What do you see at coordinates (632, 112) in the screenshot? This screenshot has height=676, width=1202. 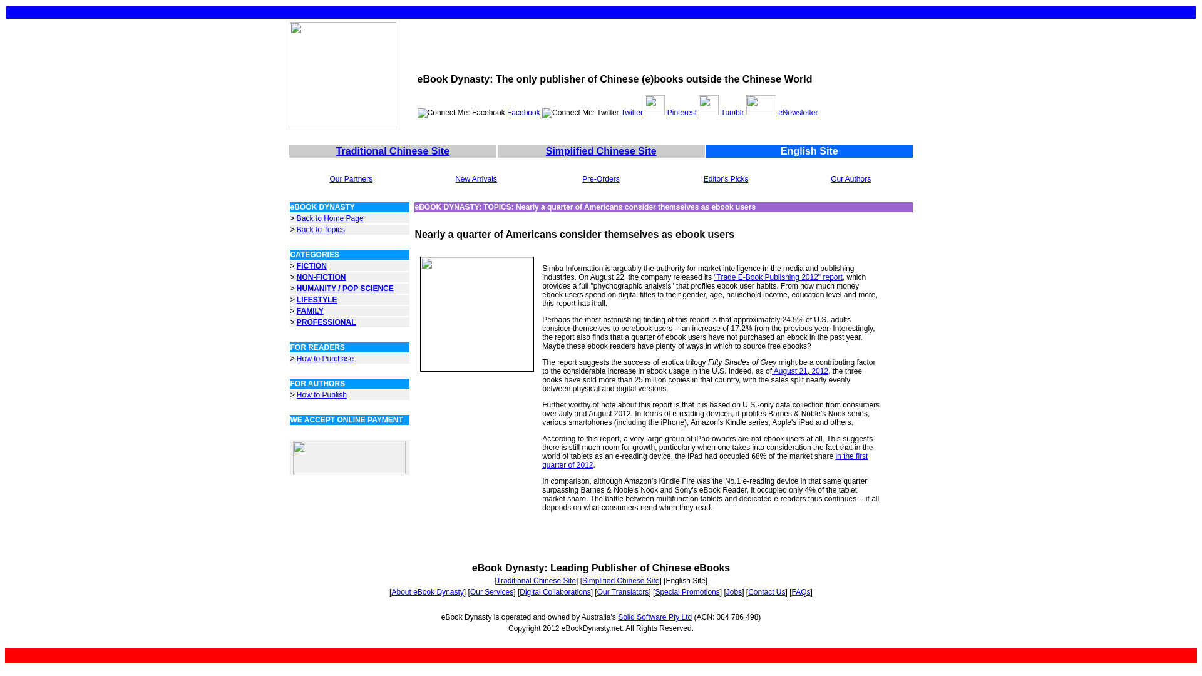 I see `Twitter` at bounding box center [632, 112].